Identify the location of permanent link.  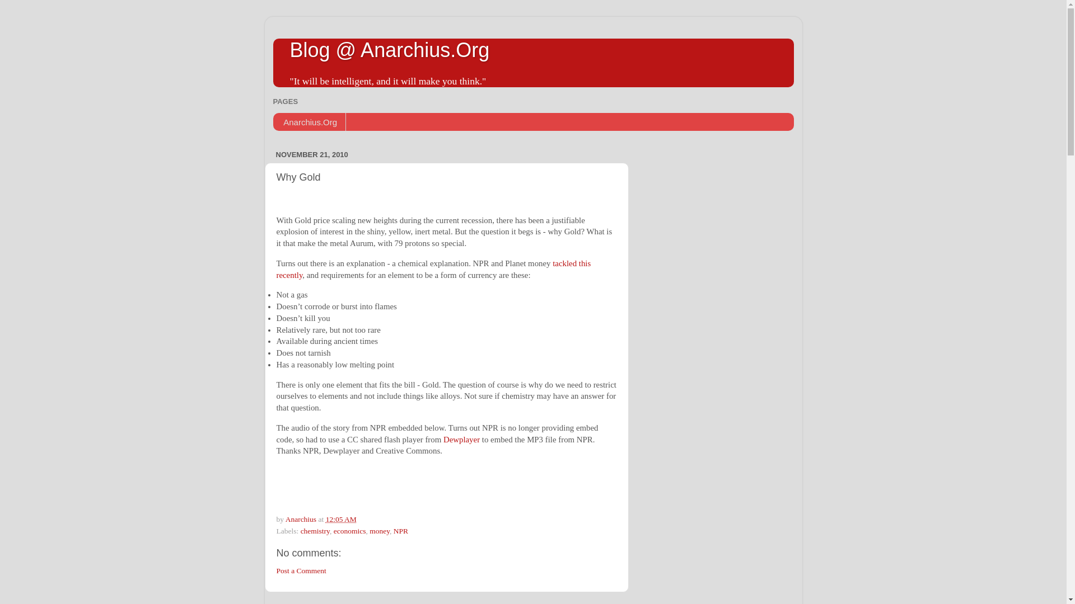
(341, 519).